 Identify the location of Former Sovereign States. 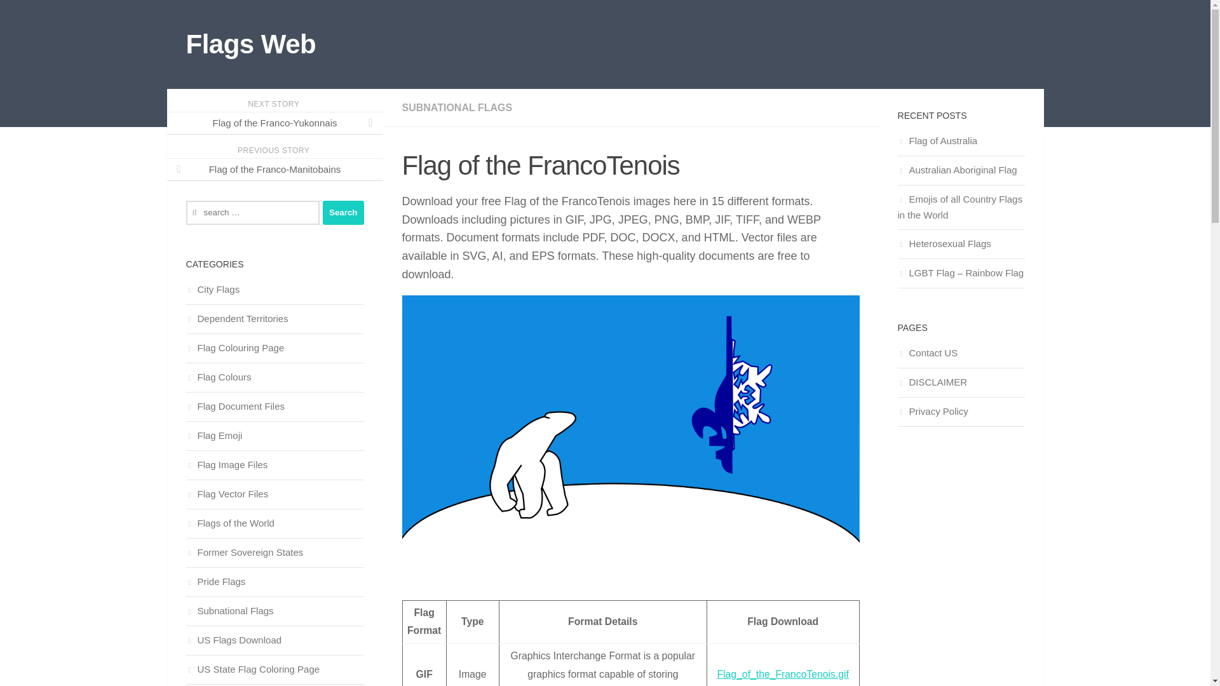
(244, 552).